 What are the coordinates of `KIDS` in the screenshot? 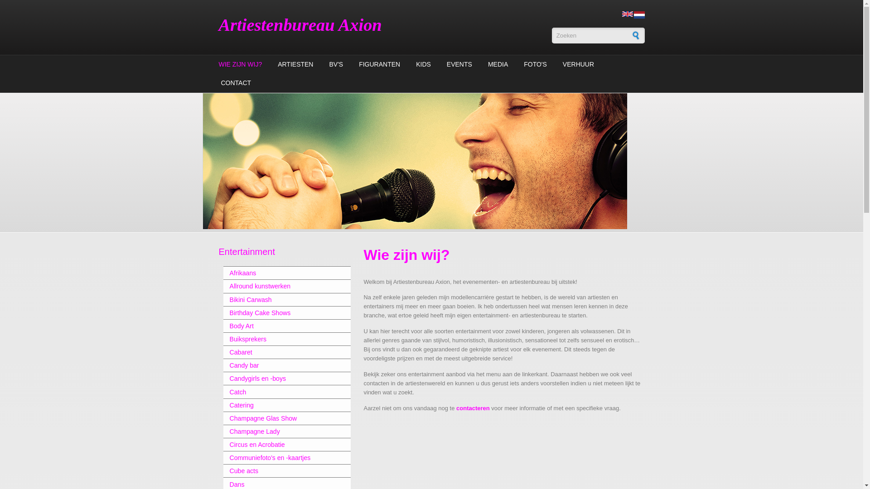 It's located at (423, 64).